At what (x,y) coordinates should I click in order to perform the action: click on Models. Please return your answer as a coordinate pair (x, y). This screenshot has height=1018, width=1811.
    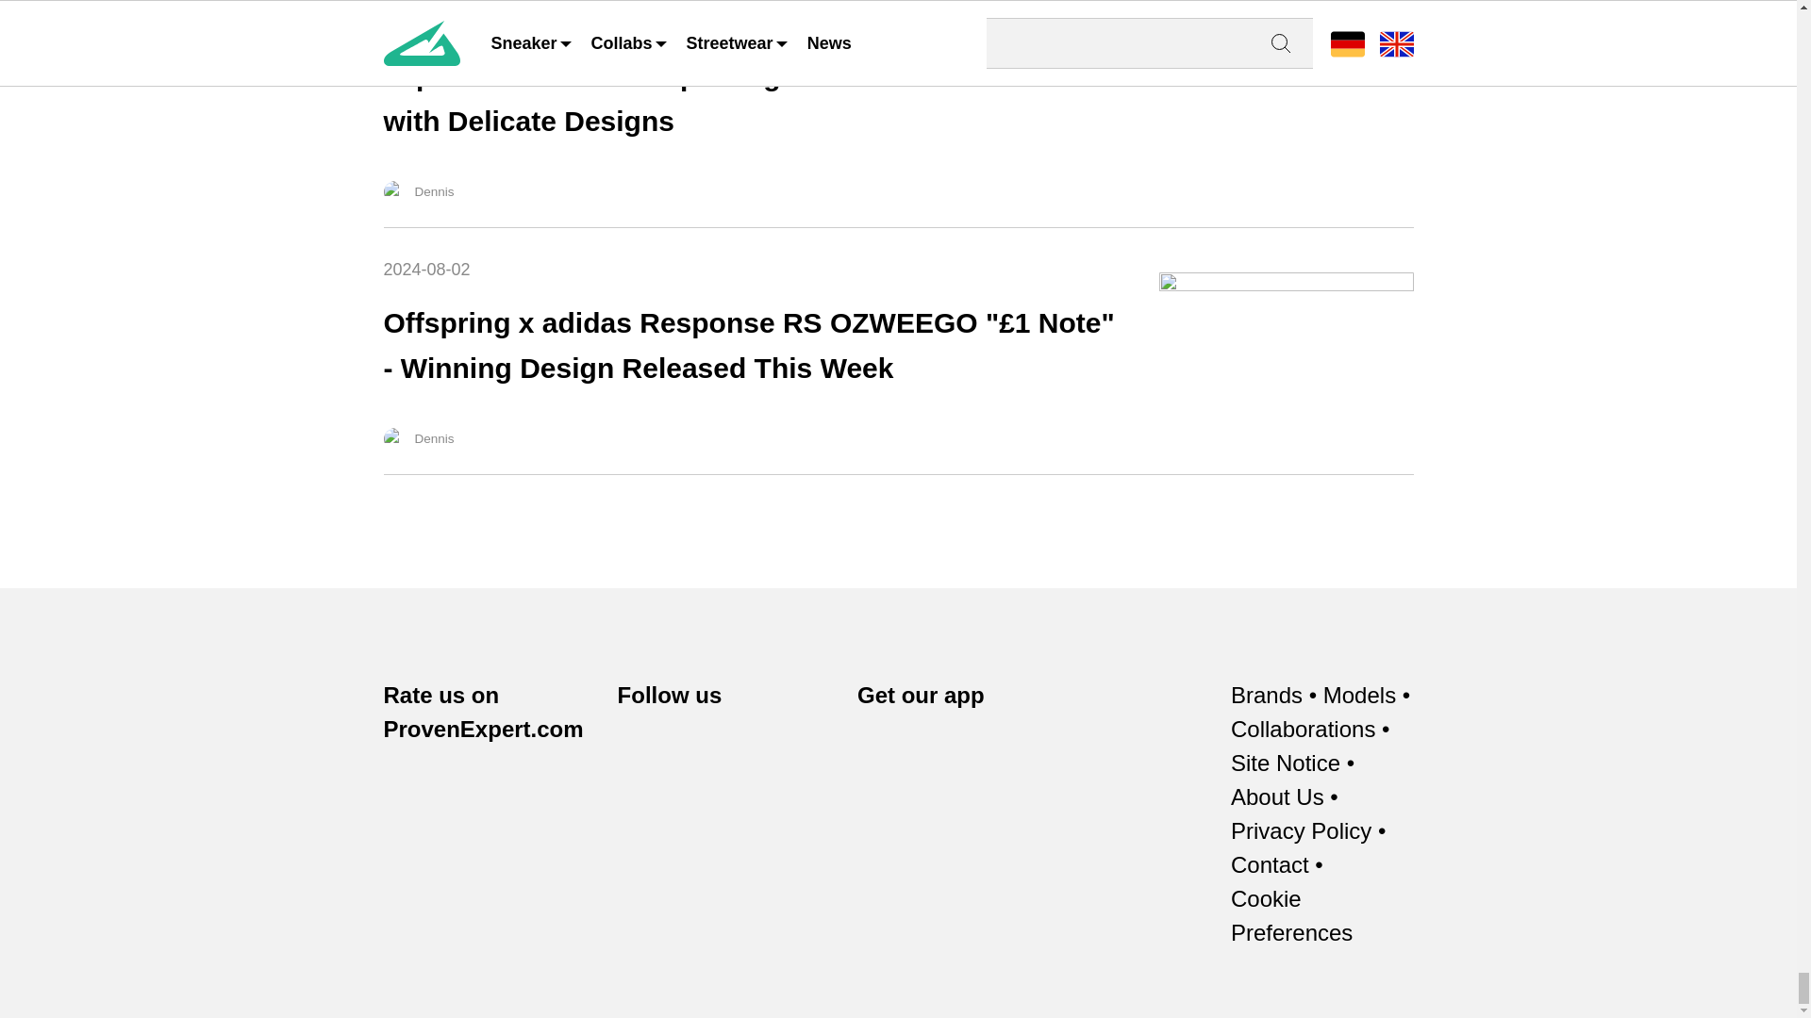
    Looking at the image, I should click on (1360, 696).